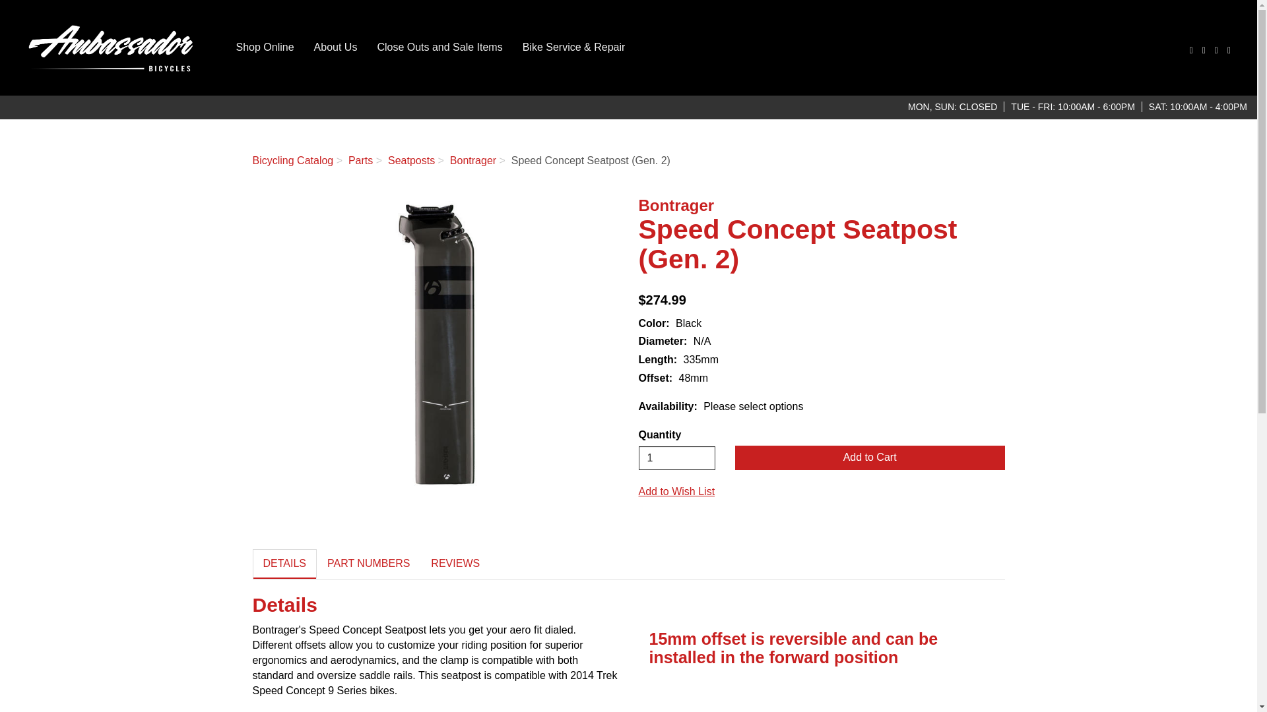 This screenshot has height=712, width=1267. I want to click on Cart, so click(1227, 50).